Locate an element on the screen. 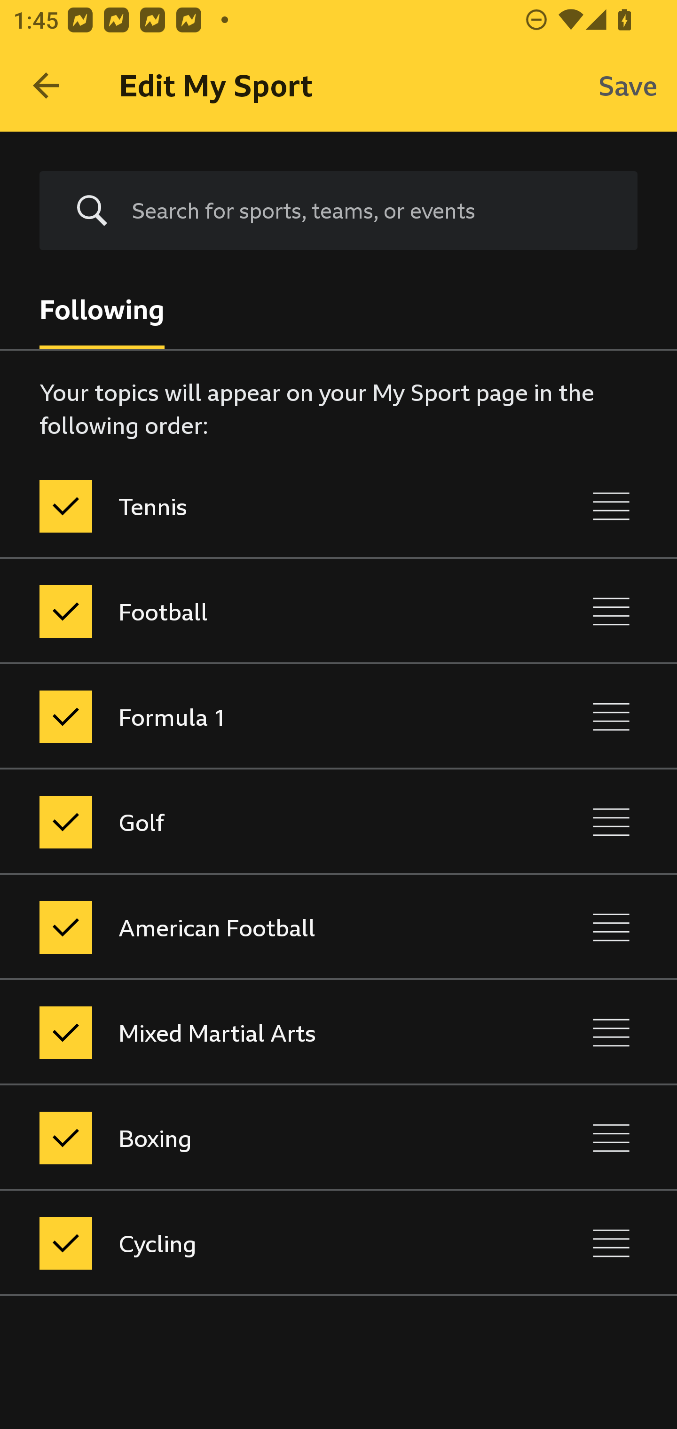 Image resolution: width=677 pixels, height=1429 pixels. Save is located at coordinates (628, 86).